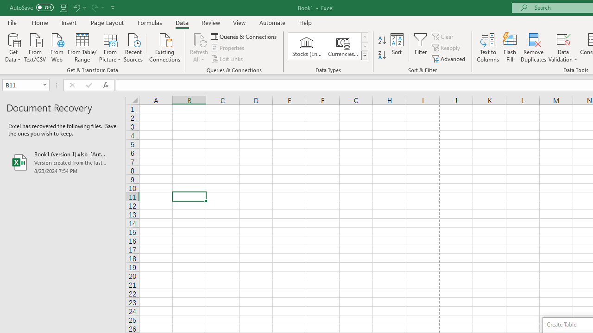 Image resolution: width=593 pixels, height=333 pixels. What do you see at coordinates (364, 46) in the screenshot?
I see `Row Down` at bounding box center [364, 46].